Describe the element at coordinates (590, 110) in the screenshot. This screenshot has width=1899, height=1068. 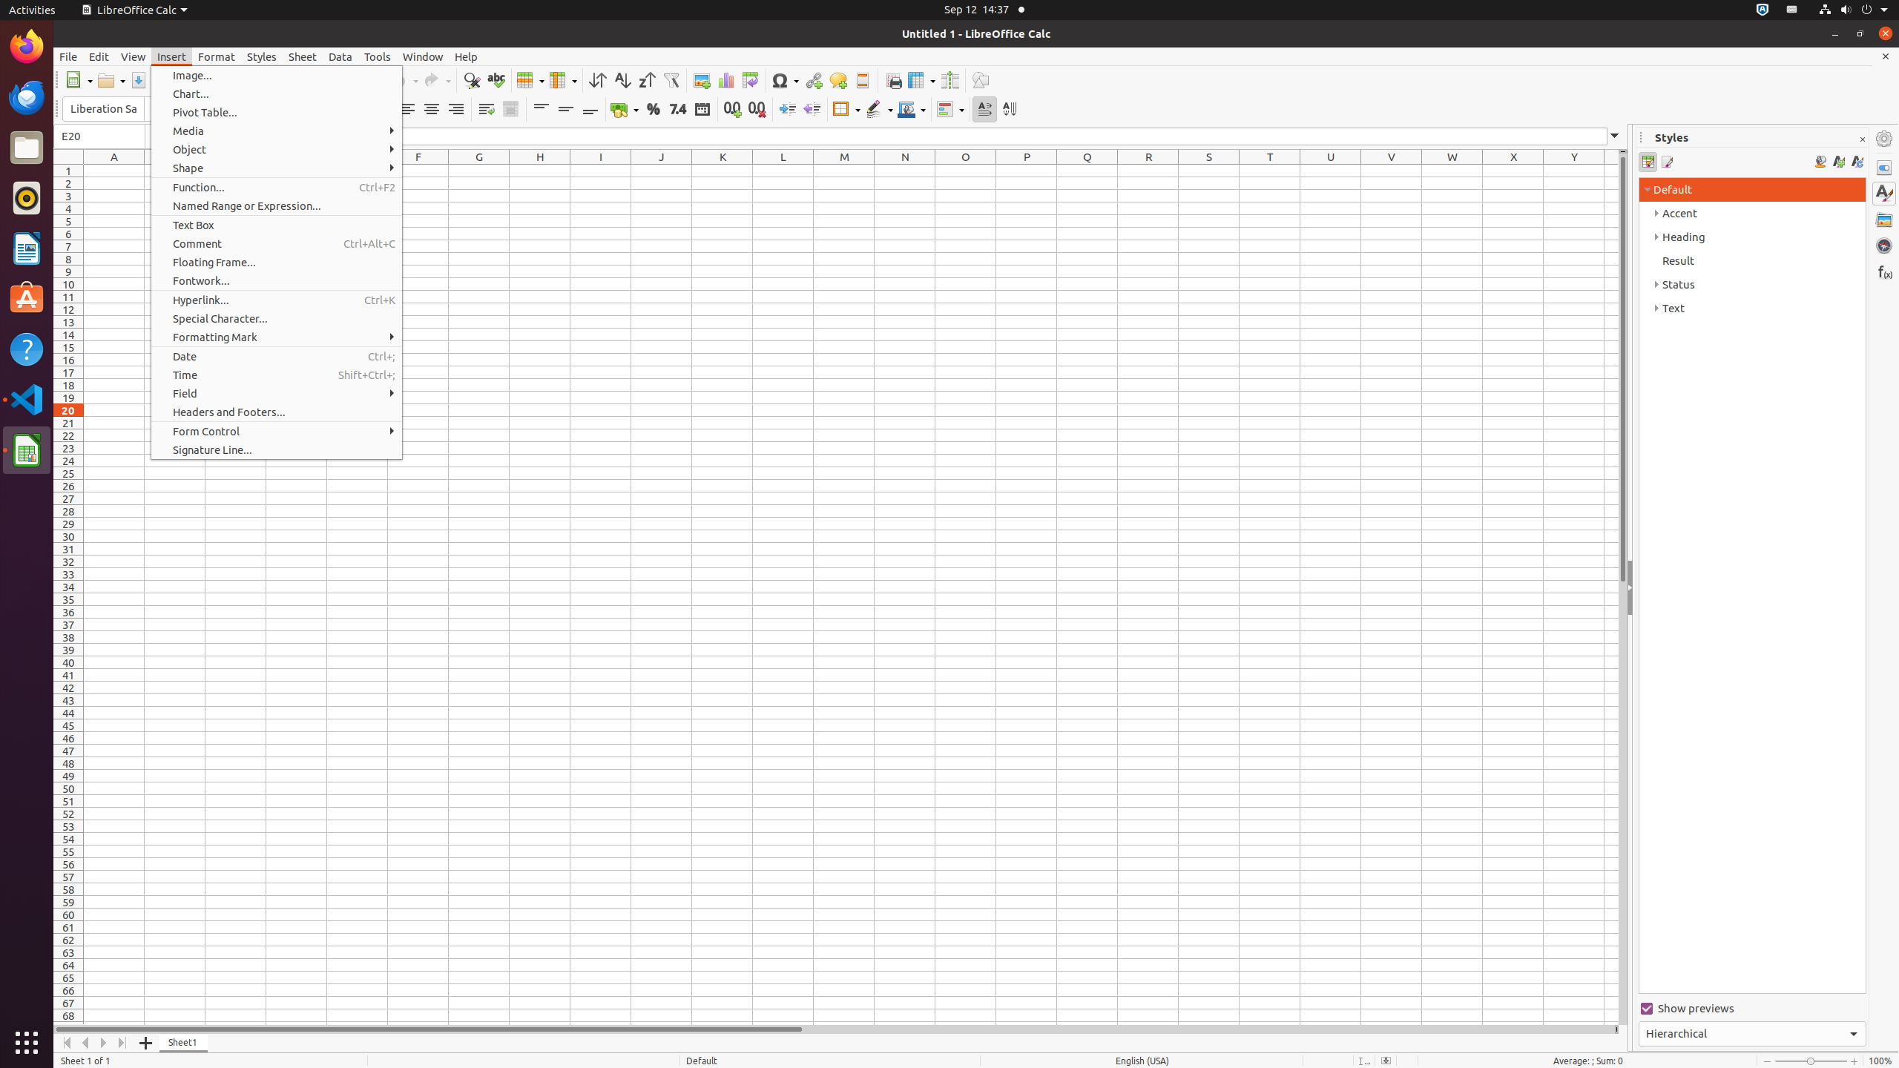
I see `Align Bottom` at that location.